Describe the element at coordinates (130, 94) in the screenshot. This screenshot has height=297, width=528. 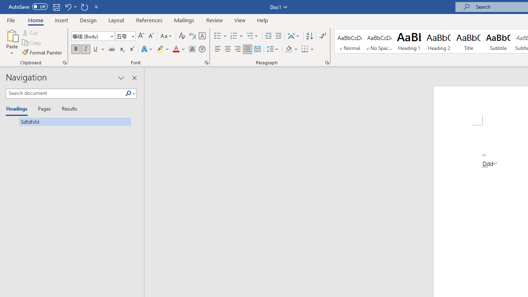
I see `Search` at that location.